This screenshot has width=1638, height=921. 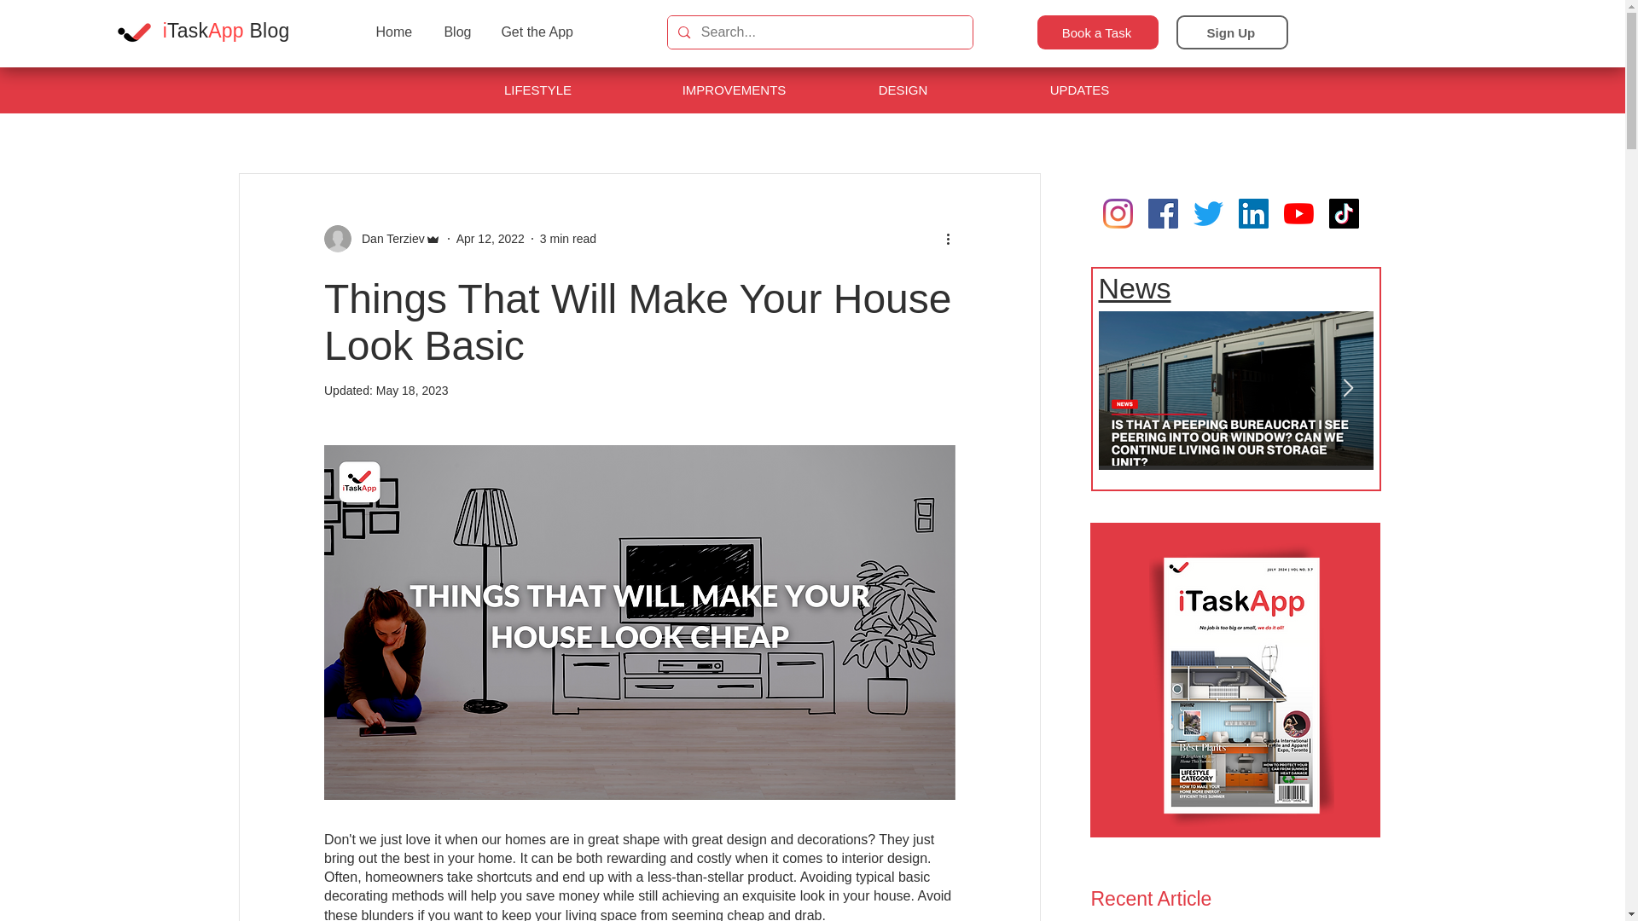 I want to click on Apr 12, 2022, so click(x=490, y=239).